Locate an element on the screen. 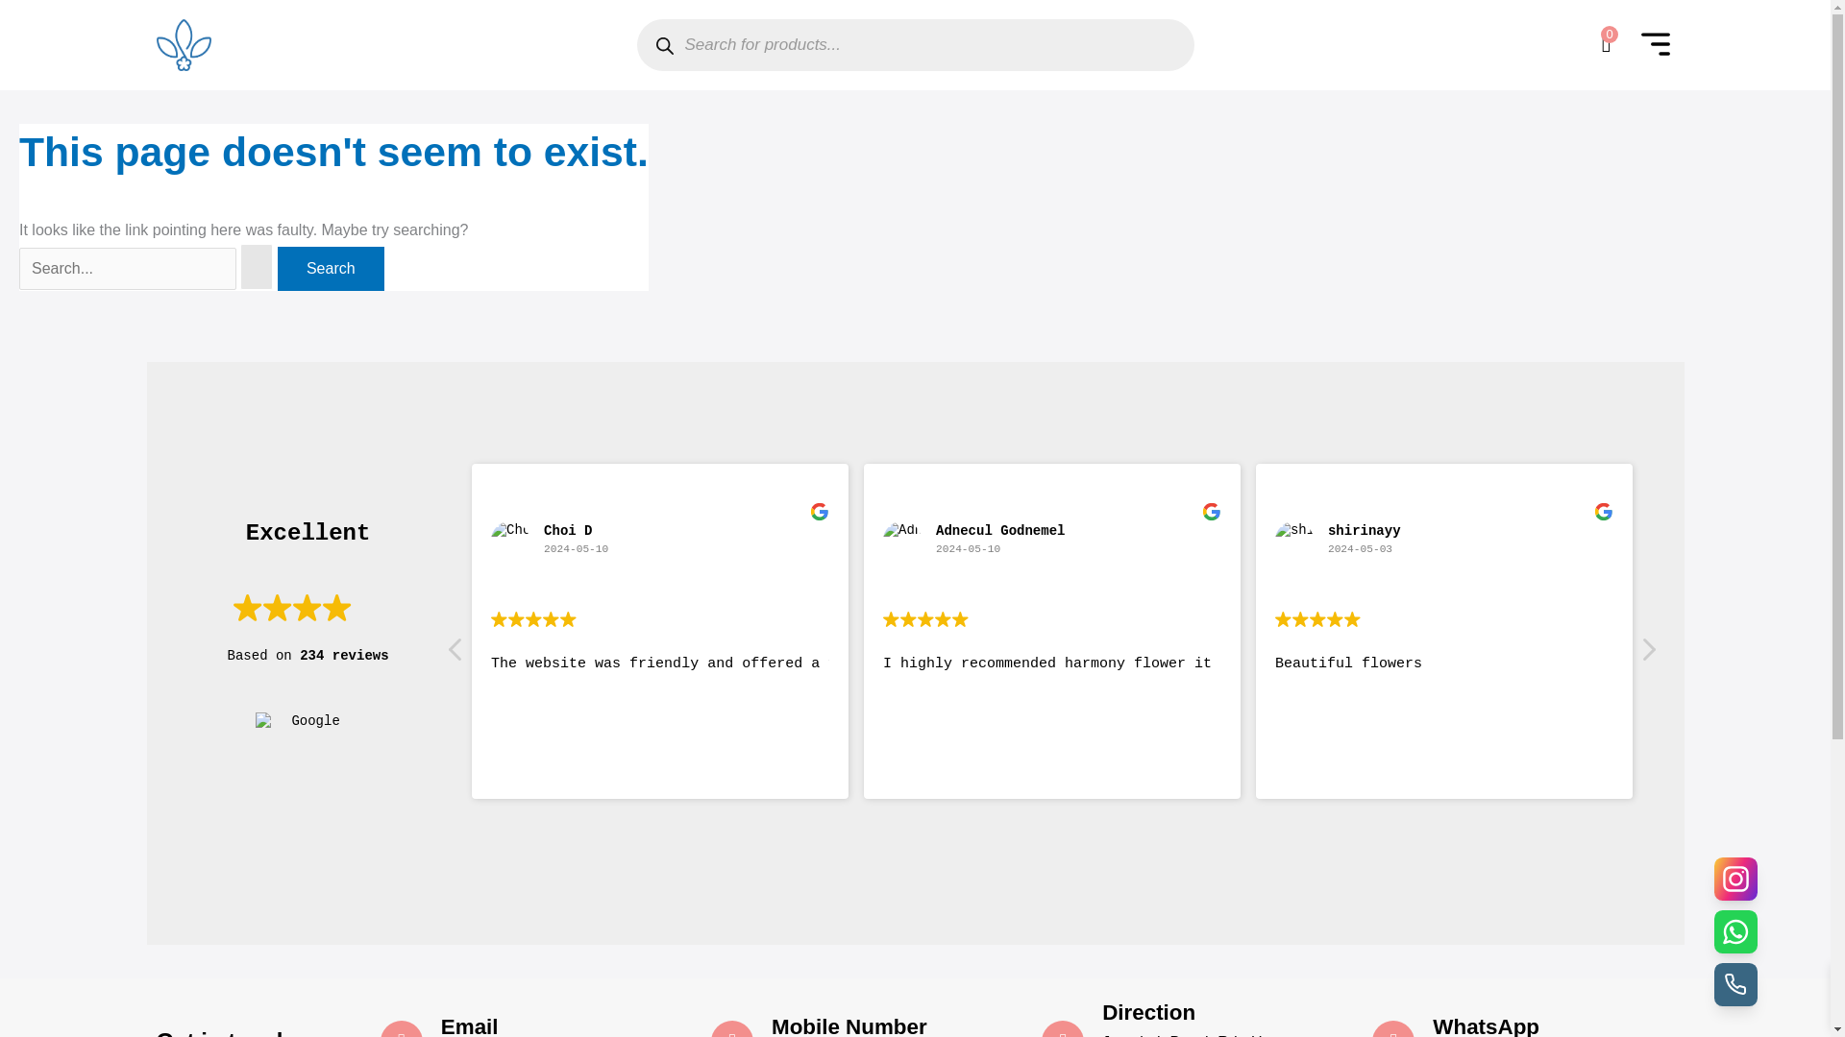 This screenshot has height=1037, width=1845. Mobile Number is located at coordinates (849, 1025).